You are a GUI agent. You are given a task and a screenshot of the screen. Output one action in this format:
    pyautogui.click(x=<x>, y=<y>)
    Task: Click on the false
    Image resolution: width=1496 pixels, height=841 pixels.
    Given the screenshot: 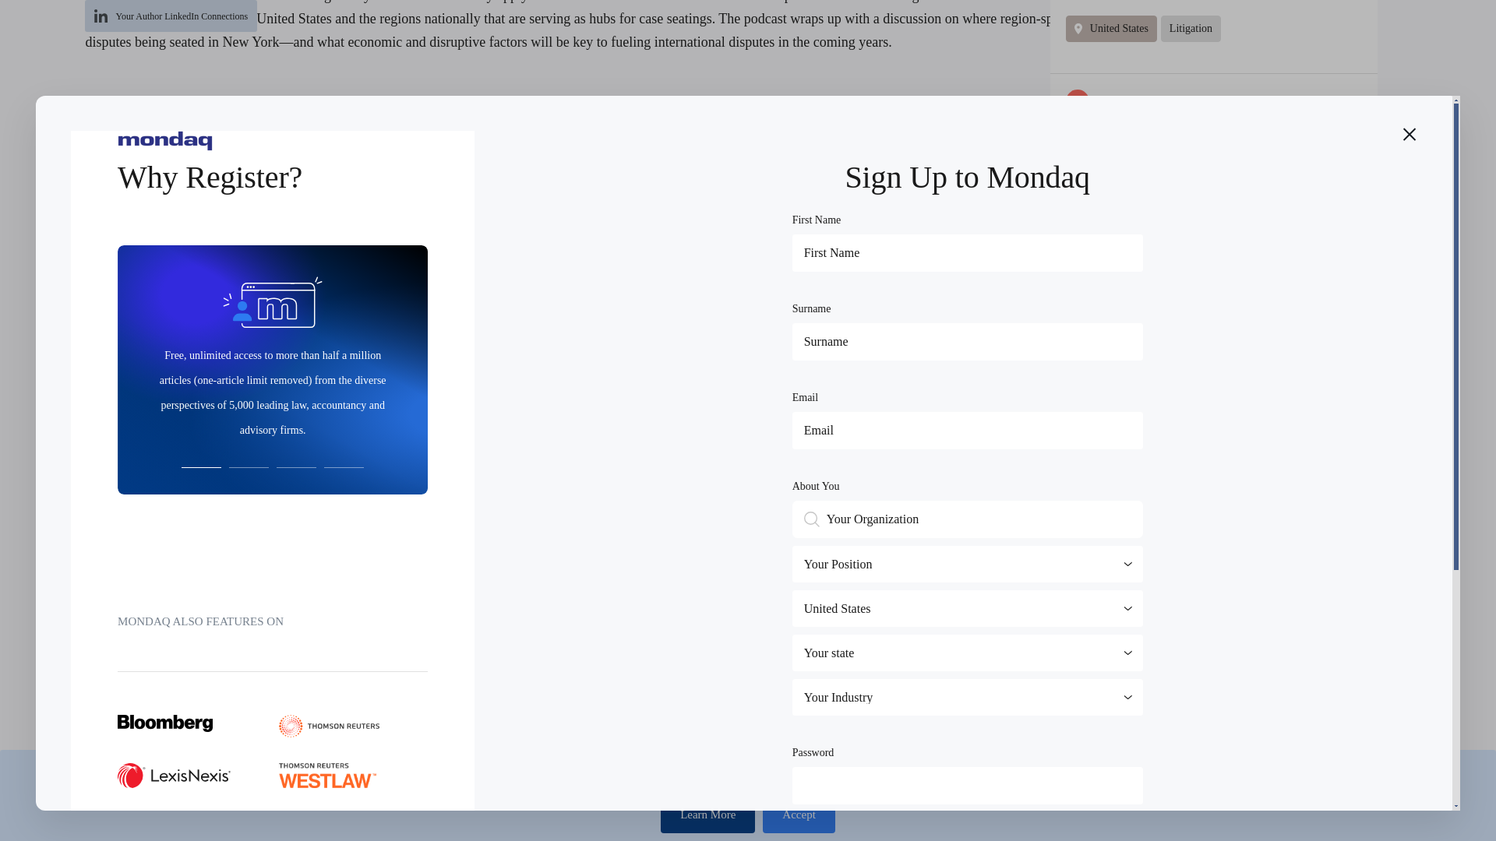 What is the action you would take?
    pyautogui.click(x=852, y=117)
    